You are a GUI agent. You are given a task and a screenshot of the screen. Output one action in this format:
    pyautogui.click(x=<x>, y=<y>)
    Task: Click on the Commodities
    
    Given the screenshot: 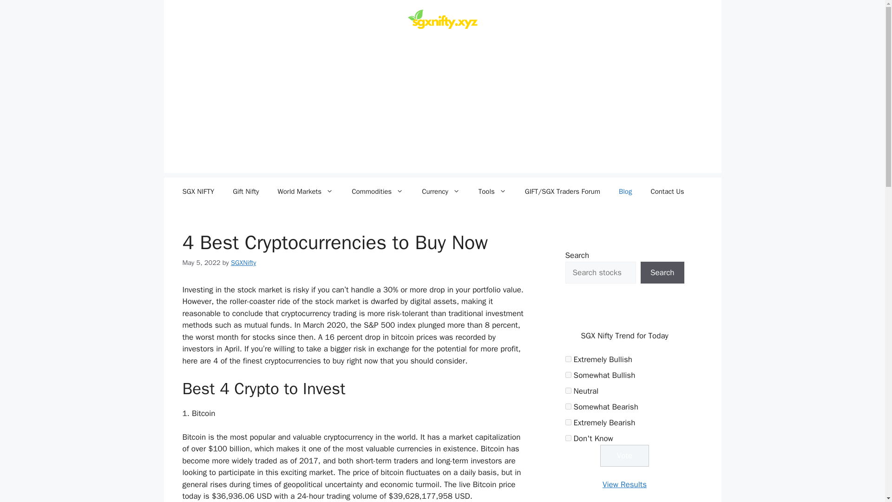 What is the action you would take?
    pyautogui.click(x=377, y=192)
    